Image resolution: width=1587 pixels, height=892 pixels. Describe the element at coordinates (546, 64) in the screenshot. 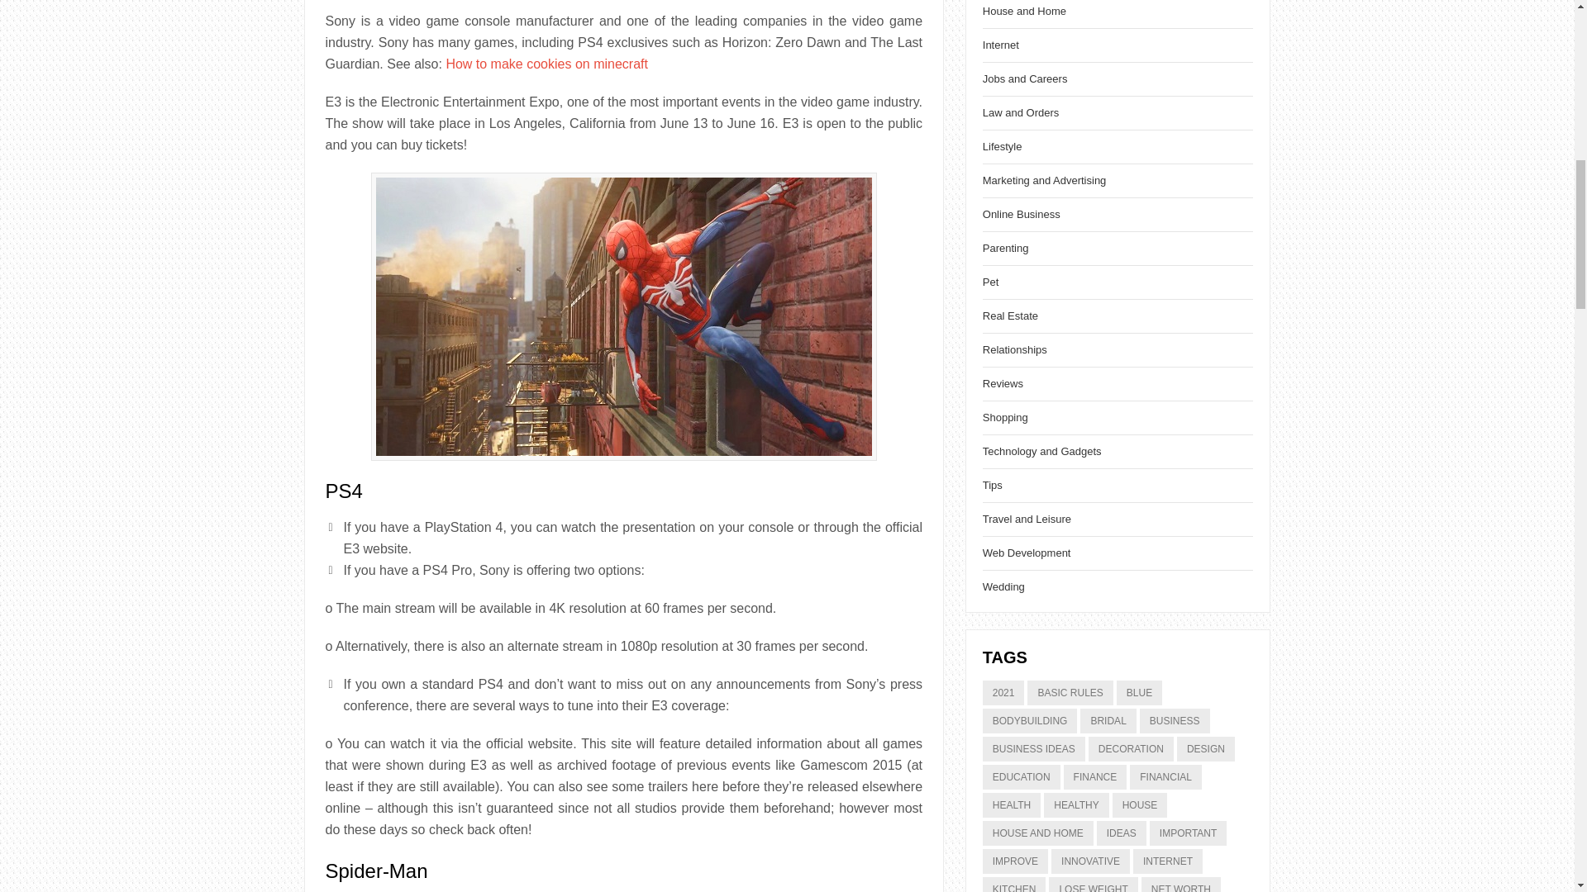

I see `How to make cookies on minecraft` at that location.